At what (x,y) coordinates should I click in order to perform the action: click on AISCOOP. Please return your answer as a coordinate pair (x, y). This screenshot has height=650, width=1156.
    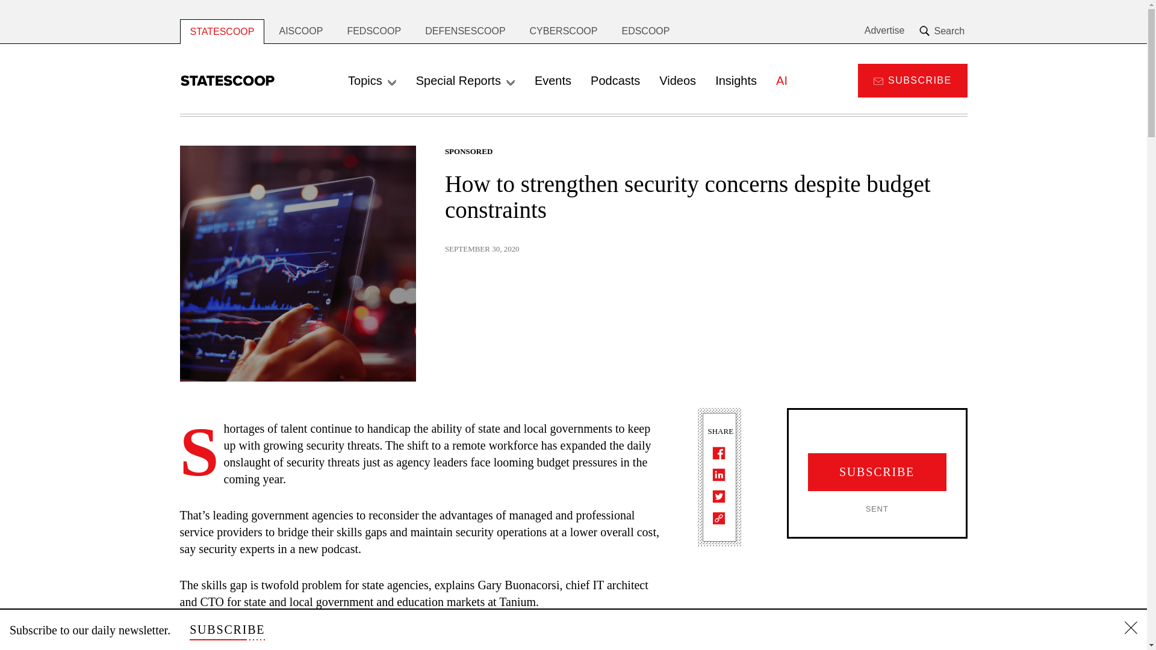
    Looking at the image, I should click on (301, 31).